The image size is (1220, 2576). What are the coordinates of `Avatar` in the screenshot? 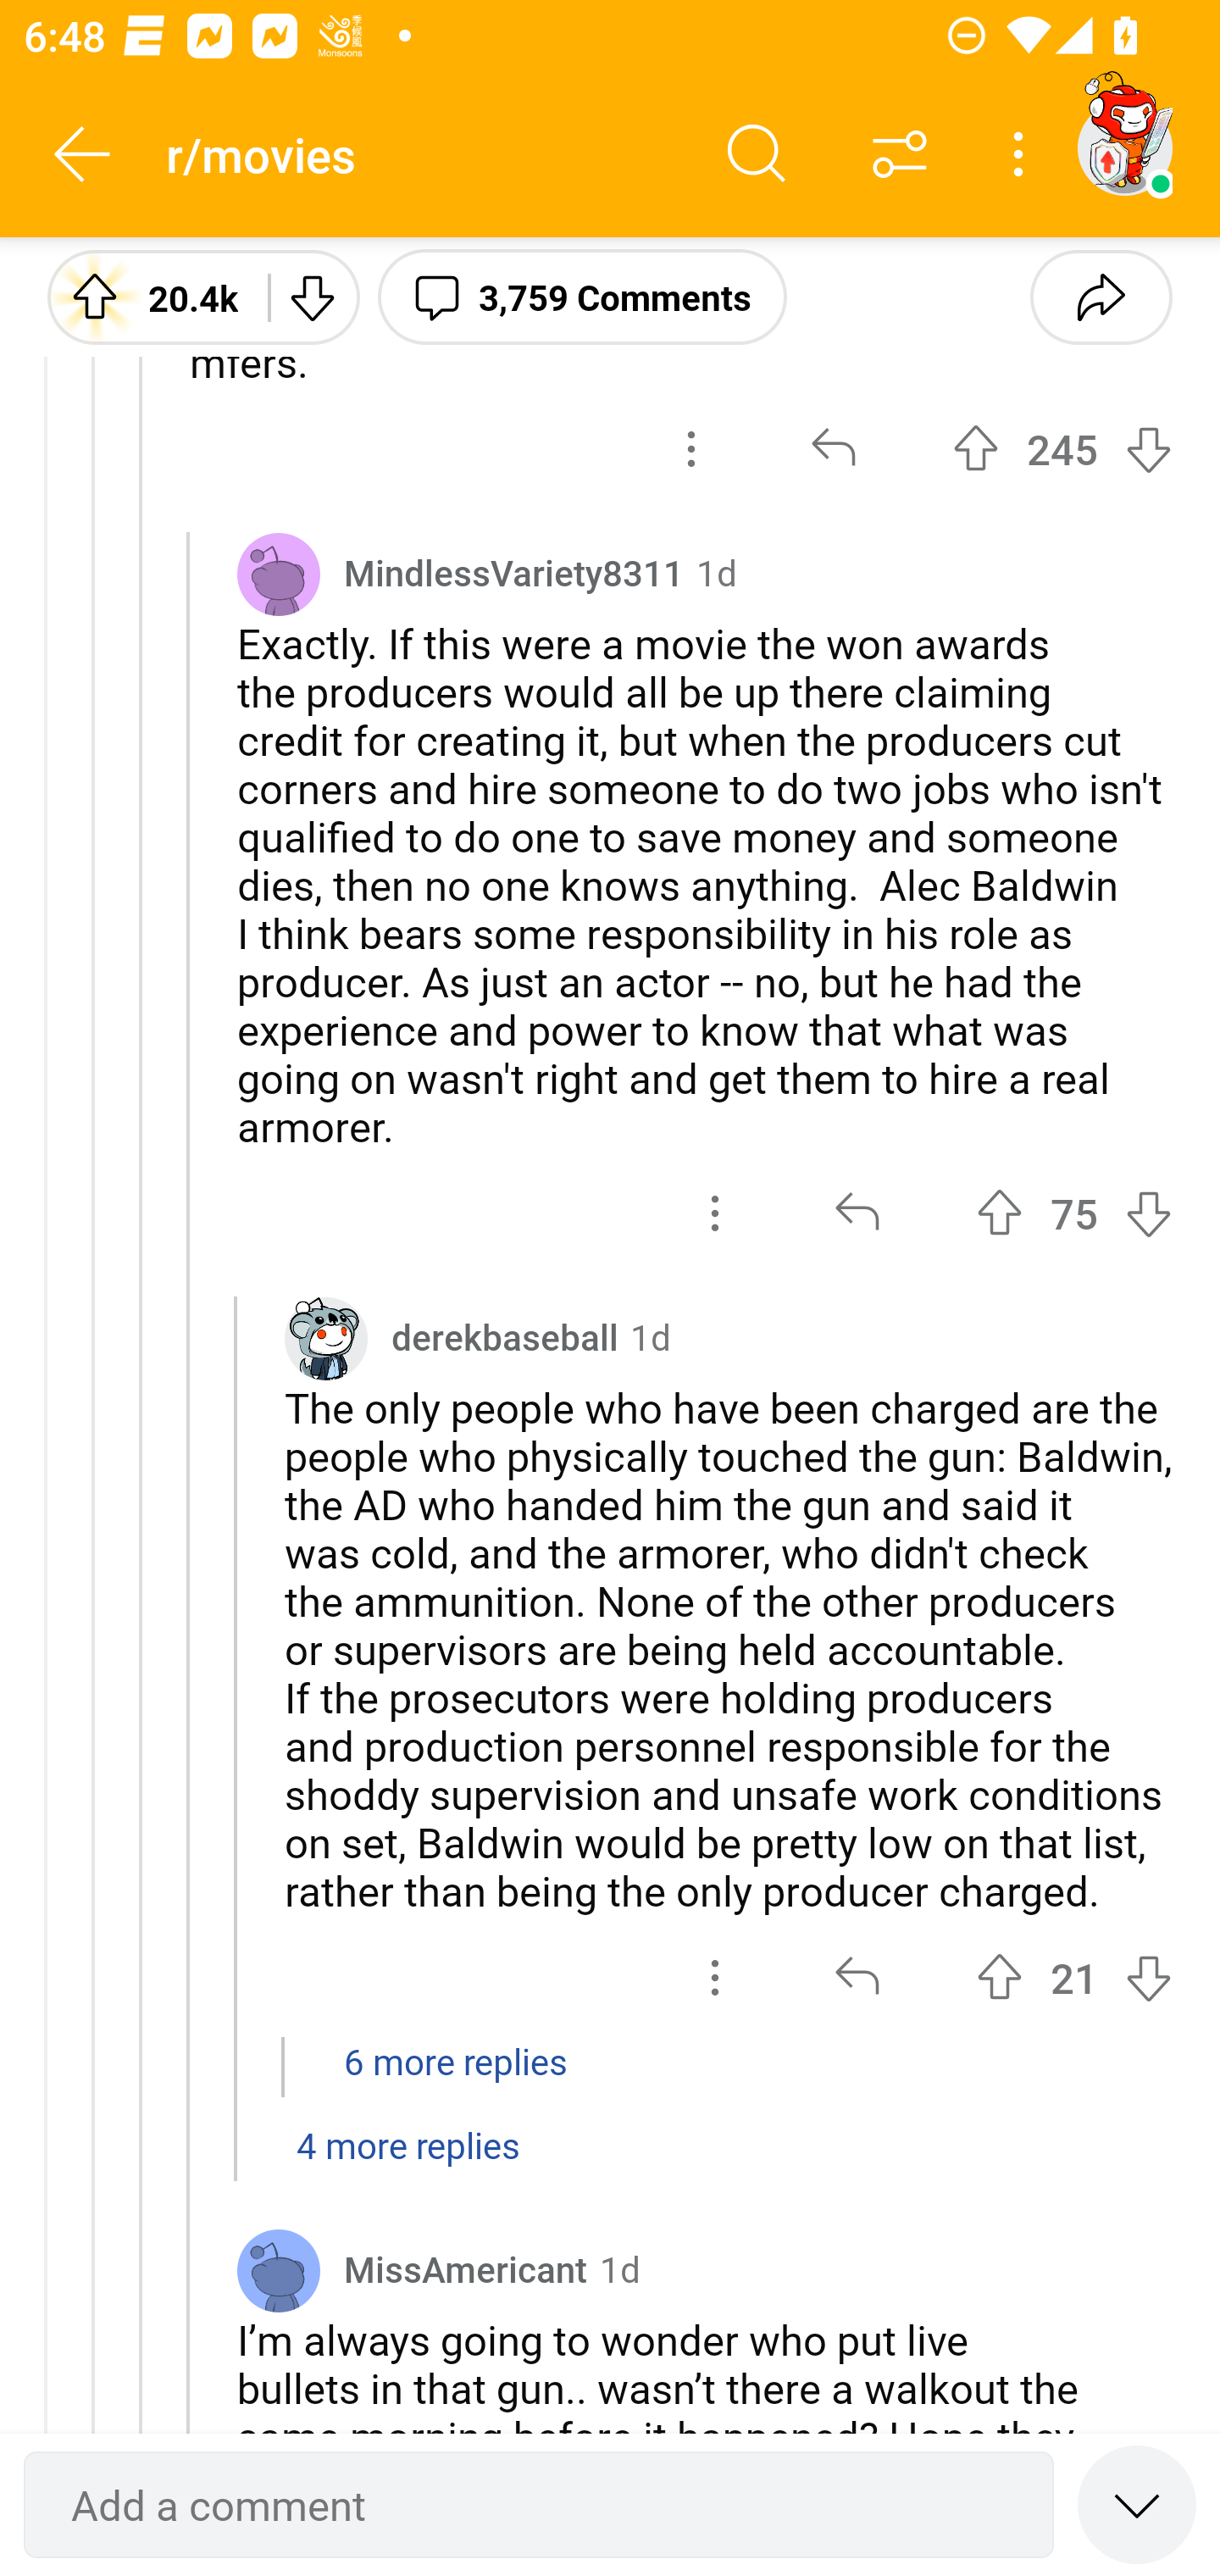 It's located at (278, 2269).